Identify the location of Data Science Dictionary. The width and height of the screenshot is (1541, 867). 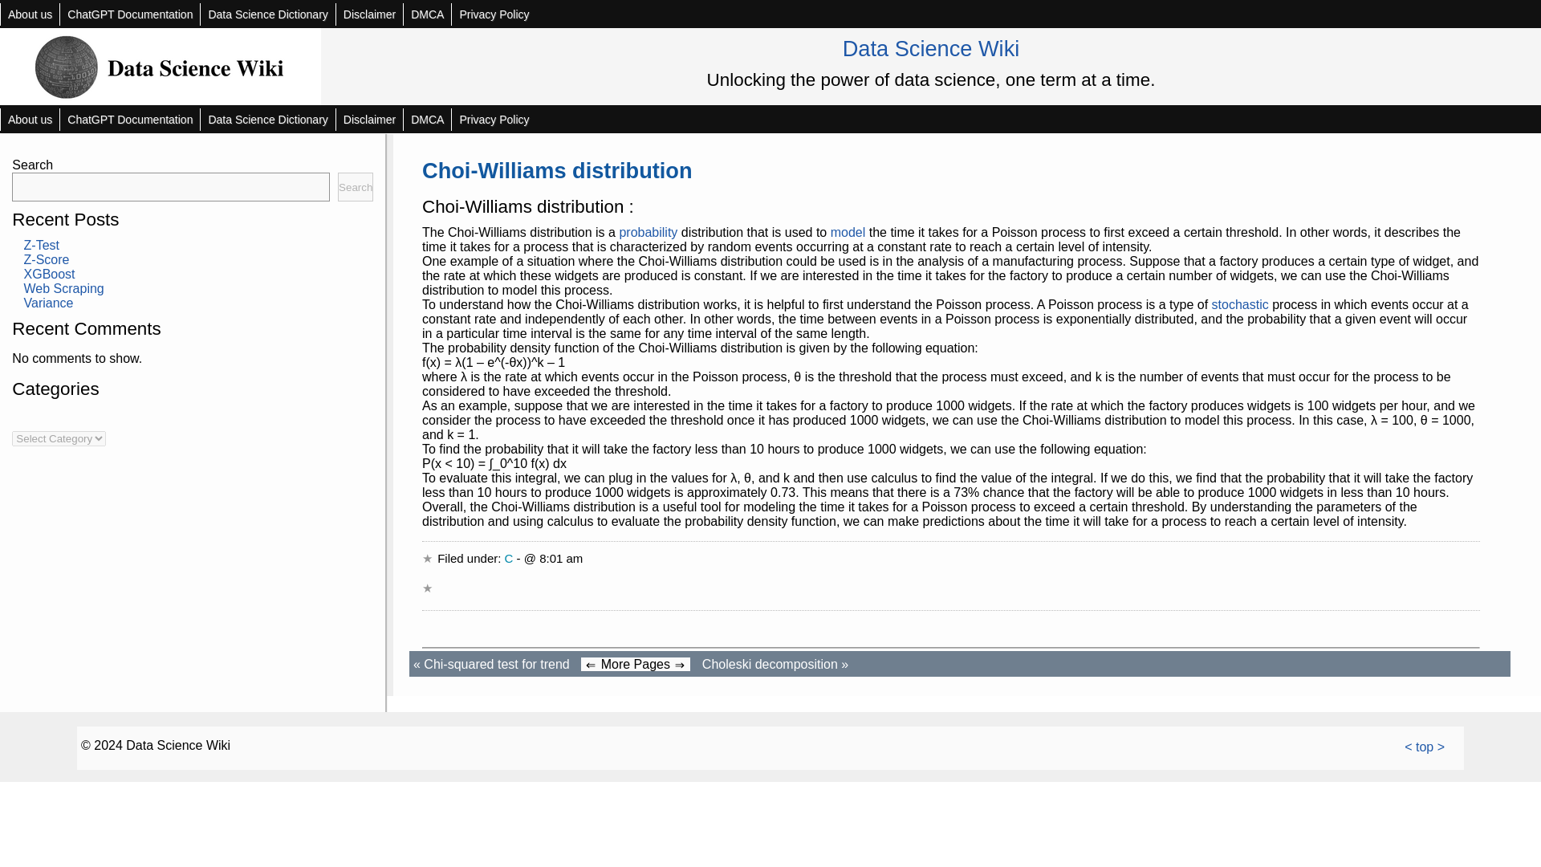
(266, 14).